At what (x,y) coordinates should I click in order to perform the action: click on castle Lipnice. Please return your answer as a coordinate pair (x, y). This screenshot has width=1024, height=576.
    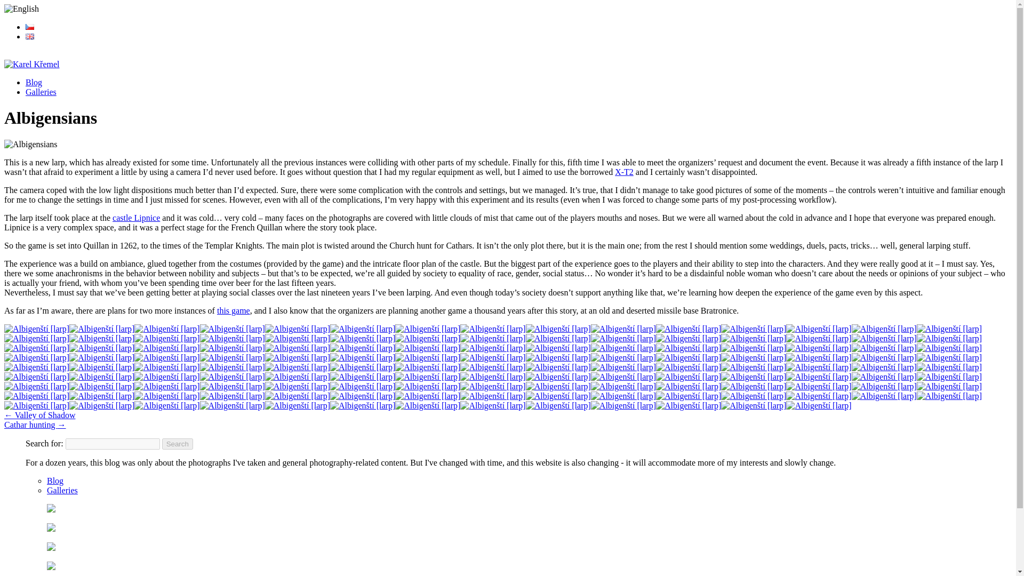
    Looking at the image, I should click on (136, 218).